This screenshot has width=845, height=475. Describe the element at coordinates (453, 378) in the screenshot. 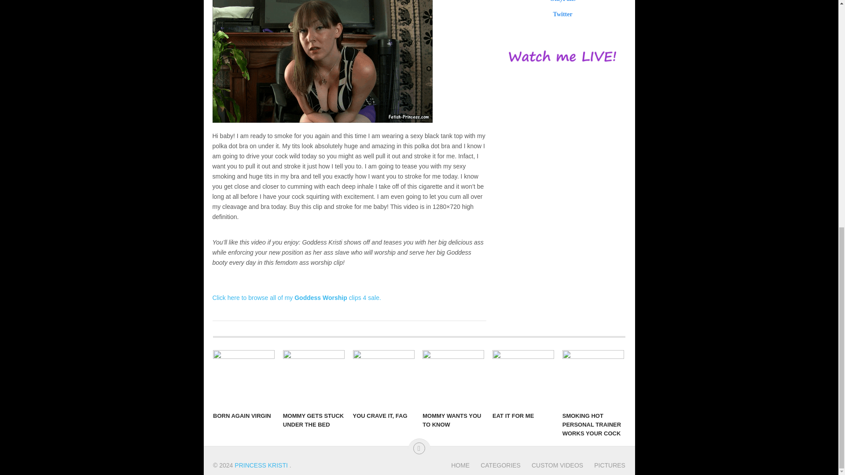

I see `Mommy Wants You to Know` at that location.